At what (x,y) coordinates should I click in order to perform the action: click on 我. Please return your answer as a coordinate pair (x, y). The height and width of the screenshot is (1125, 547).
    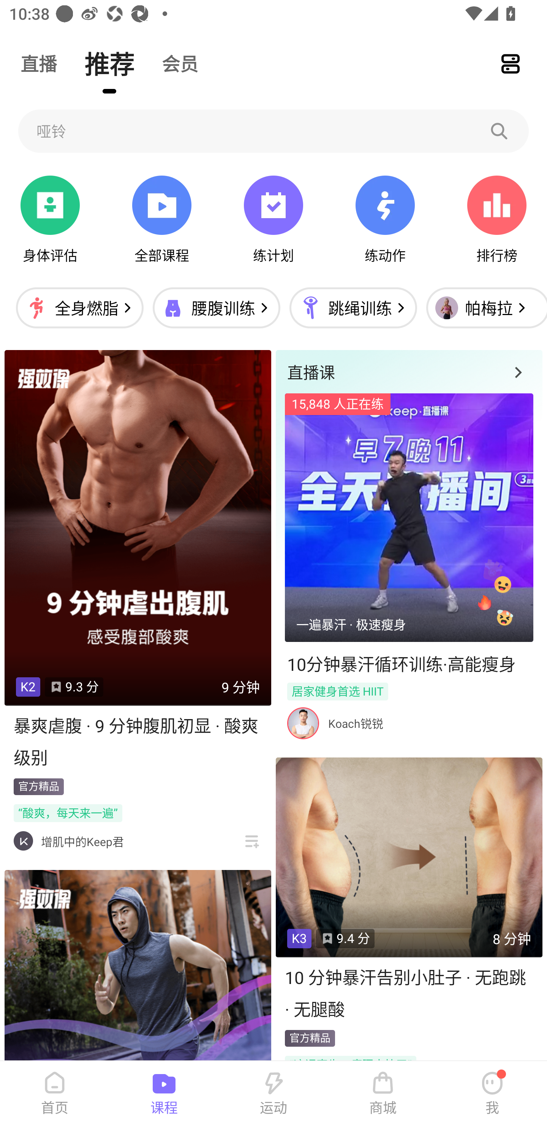
    Looking at the image, I should click on (492, 1093).